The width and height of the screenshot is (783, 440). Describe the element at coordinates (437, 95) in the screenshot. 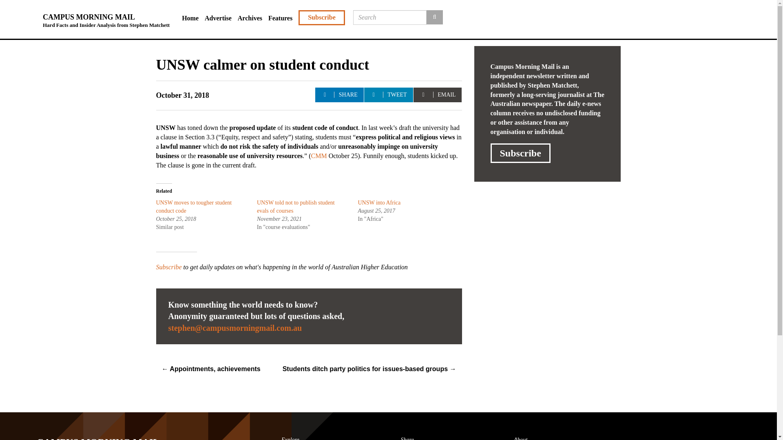

I see `EMAIL` at that location.